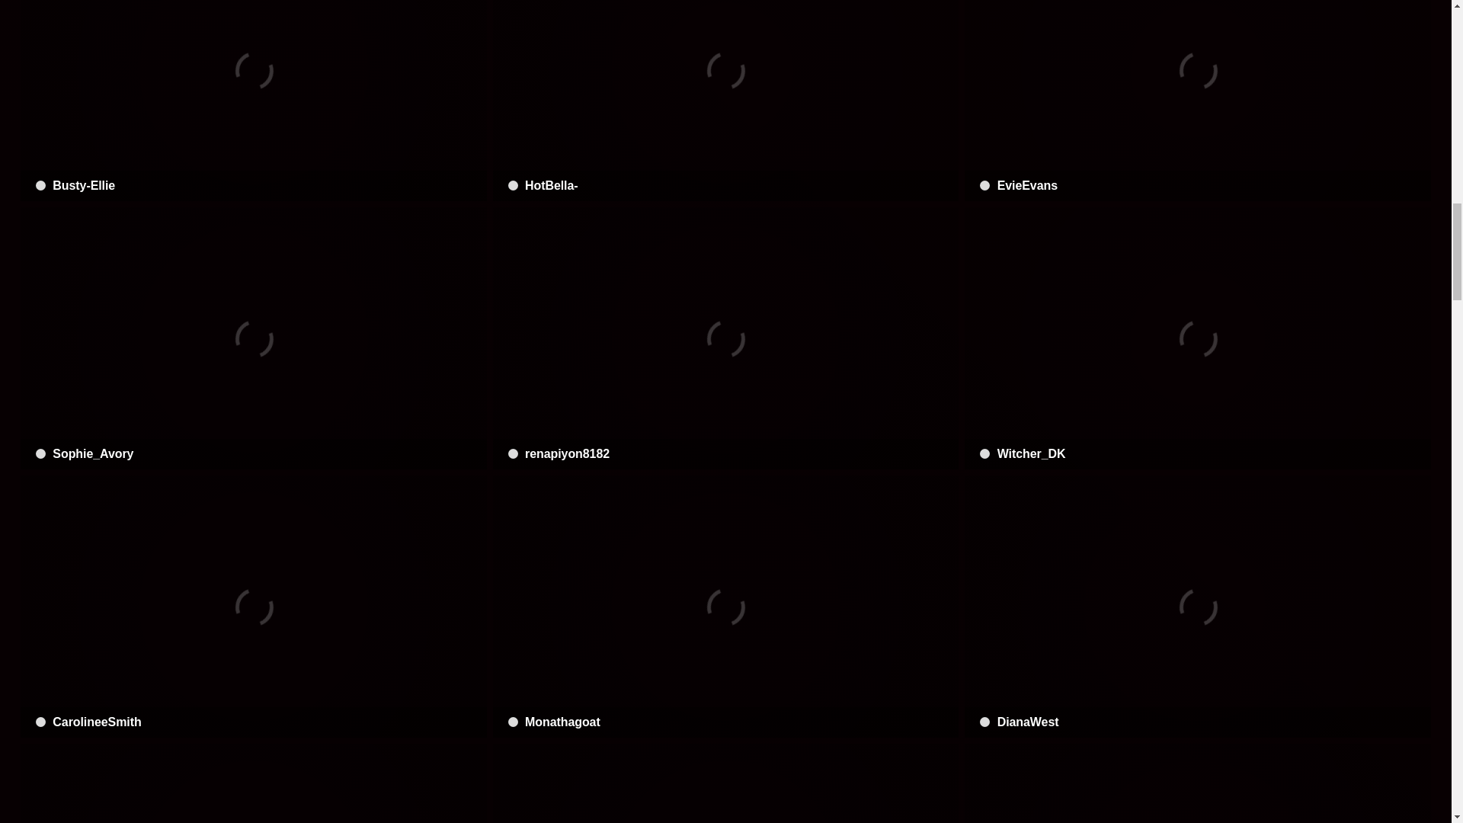  What do you see at coordinates (1197, 101) in the screenshot?
I see `EvieEvans` at bounding box center [1197, 101].